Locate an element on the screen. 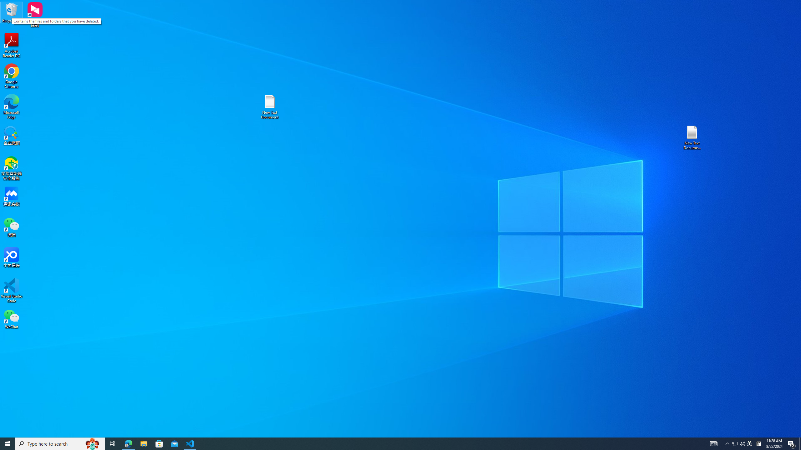 The height and width of the screenshot is (450, 801). User Promoted Notification Area is located at coordinates (735, 444).